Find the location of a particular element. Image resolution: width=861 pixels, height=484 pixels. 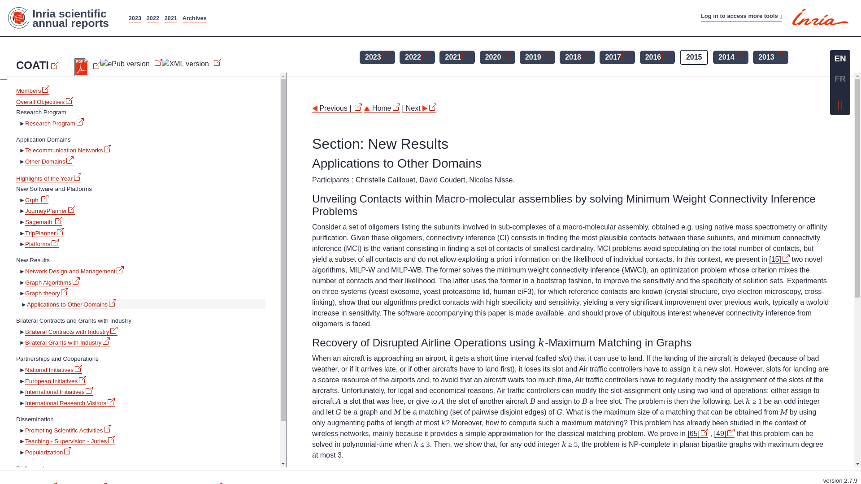

Main content is located at coordinates (370, 13).